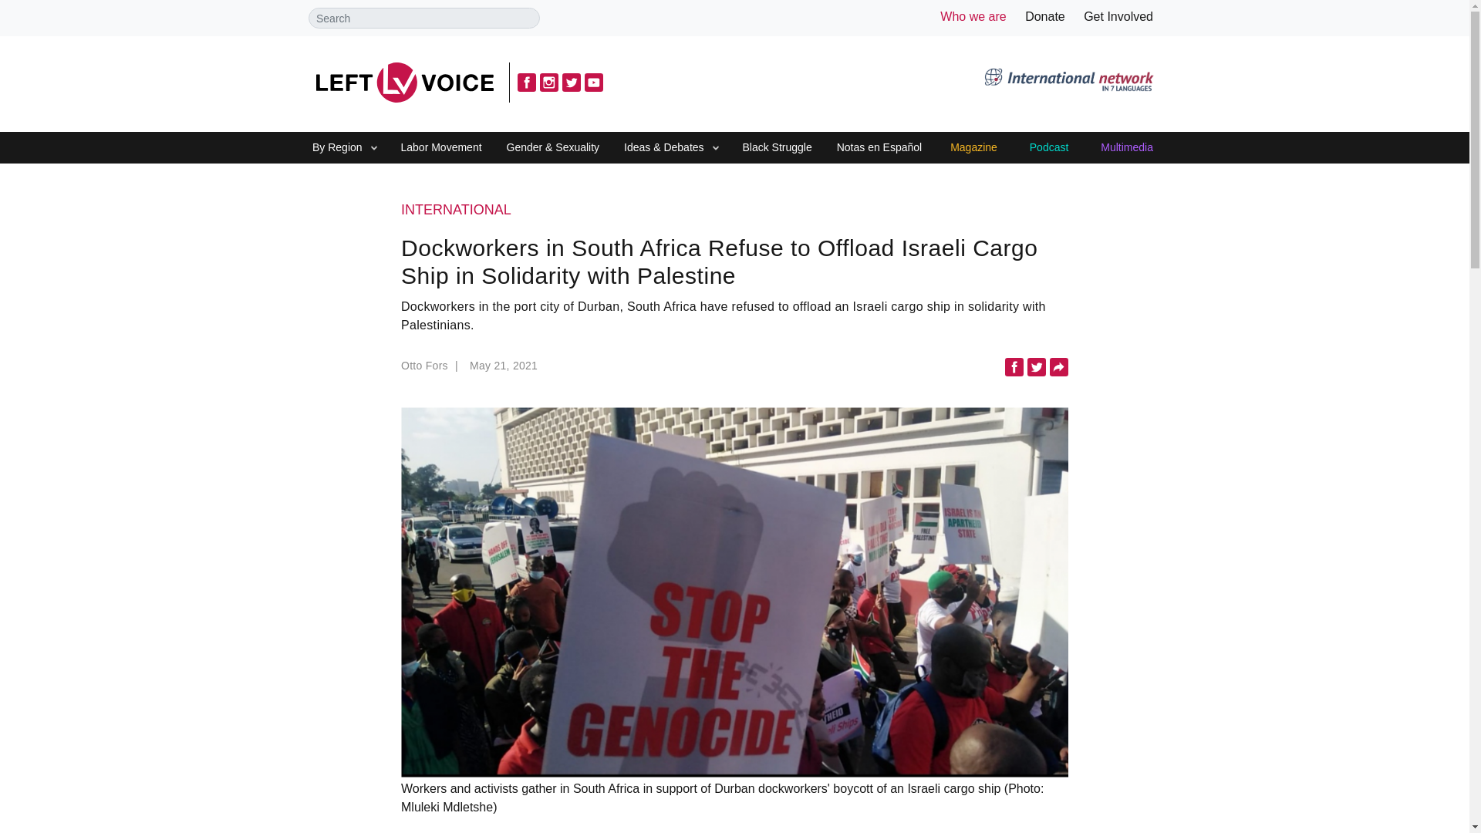 The width and height of the screenshot is (1481, 833). Describe the element at coordinates (973, 148) in the screenshot. I see `Magazine` at that location.